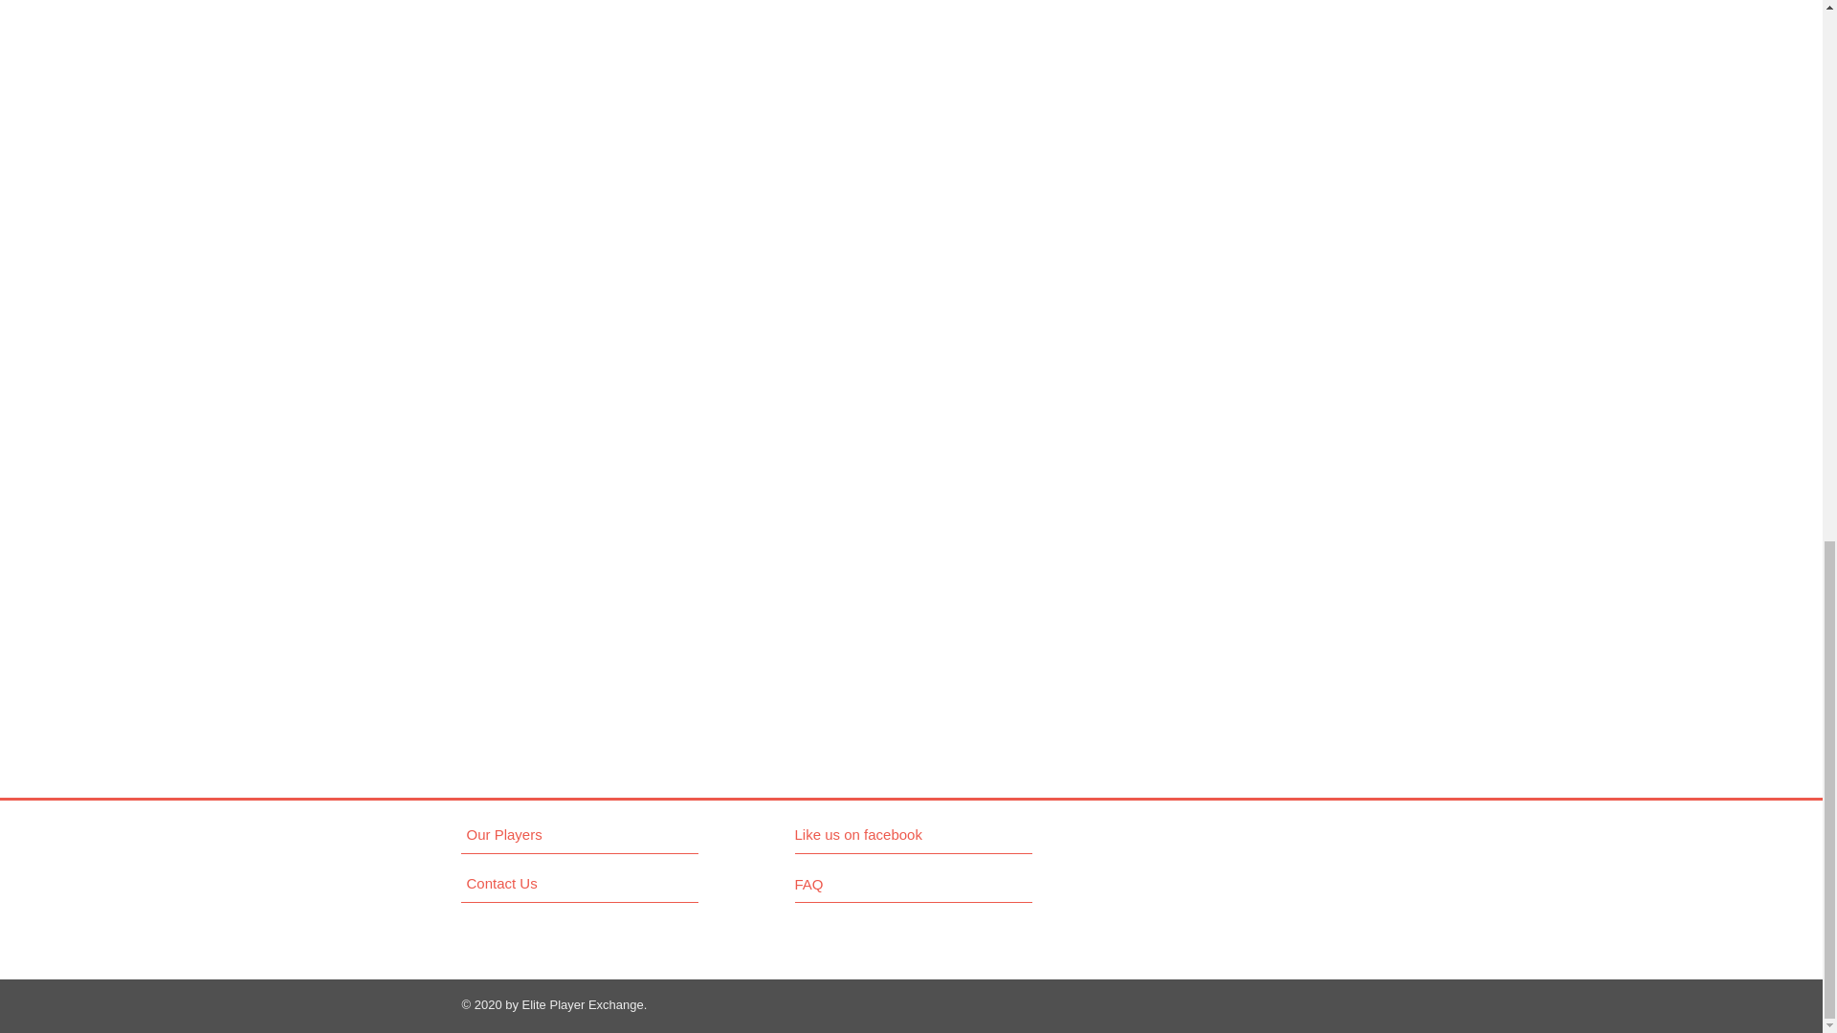 This screenshot has width=1837, height=1033. Describe the element at coordinates (879, 834) in the screenshot. I see `Like us on facebook` at that location.